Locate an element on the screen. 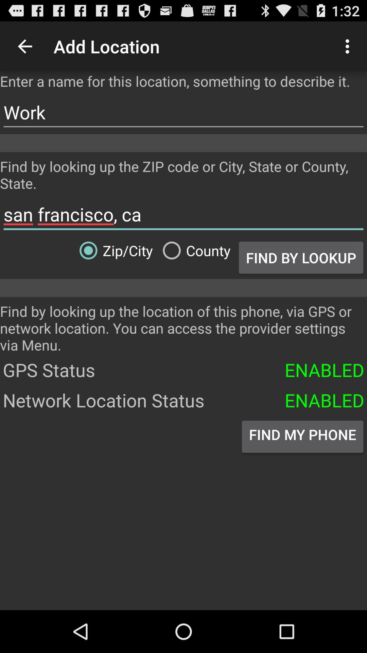 The image size is (367, 653). turn on san francisco, ca item is located at coordinates (183, 214).